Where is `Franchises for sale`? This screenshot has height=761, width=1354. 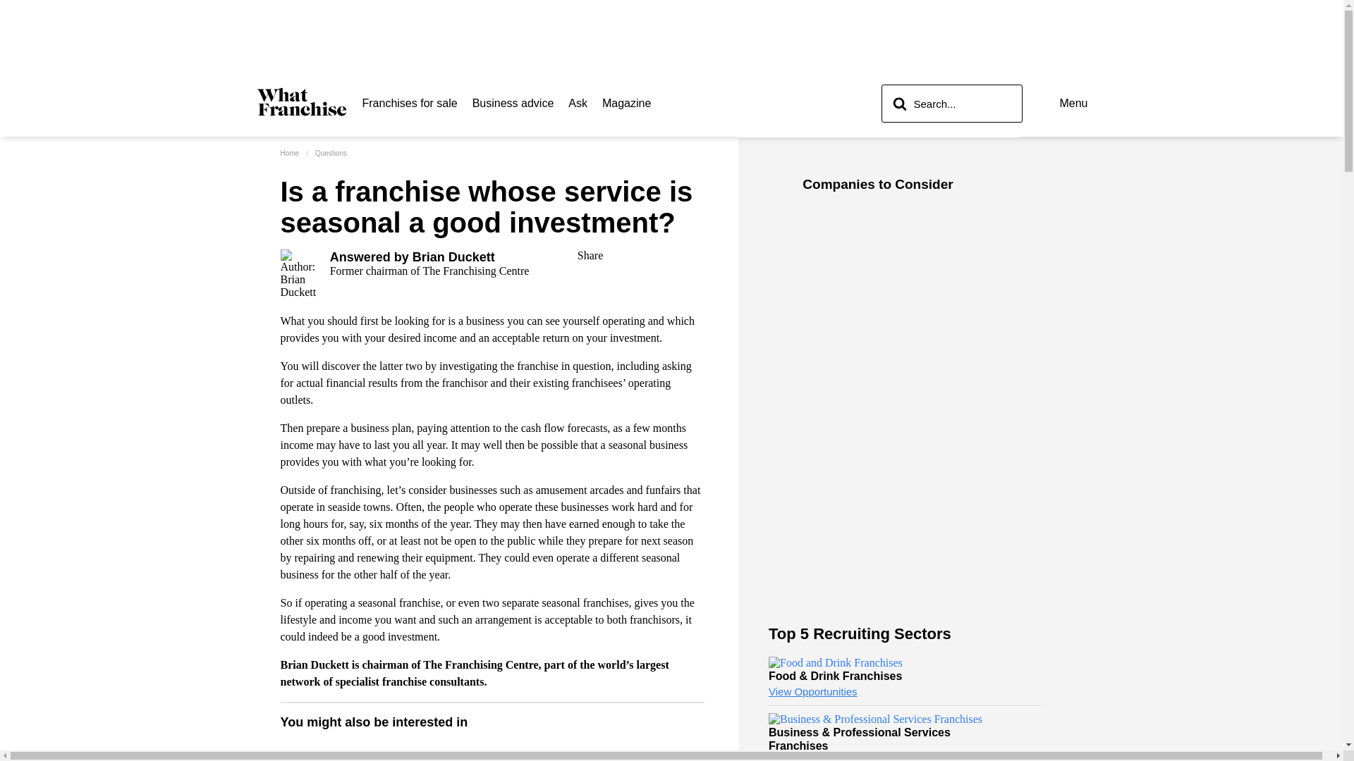
Franchises for sale is located at coordinates (626, 103).